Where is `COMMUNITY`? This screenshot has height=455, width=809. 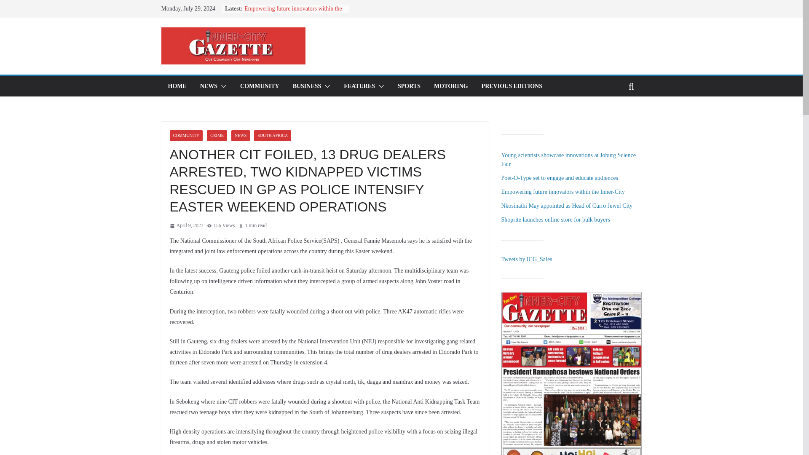
COMMUNITY is located at coordinates (260, 86).